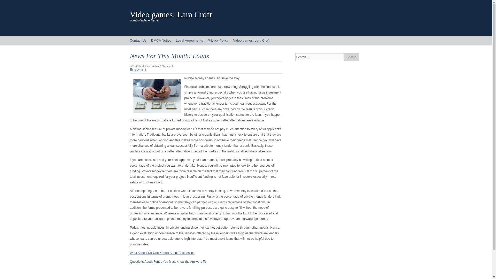 This screenshot has height=279, width=496. Describe the element at coordinates (171, 14) in the screenshot. I see `Video games: Lara Croft` at that location.